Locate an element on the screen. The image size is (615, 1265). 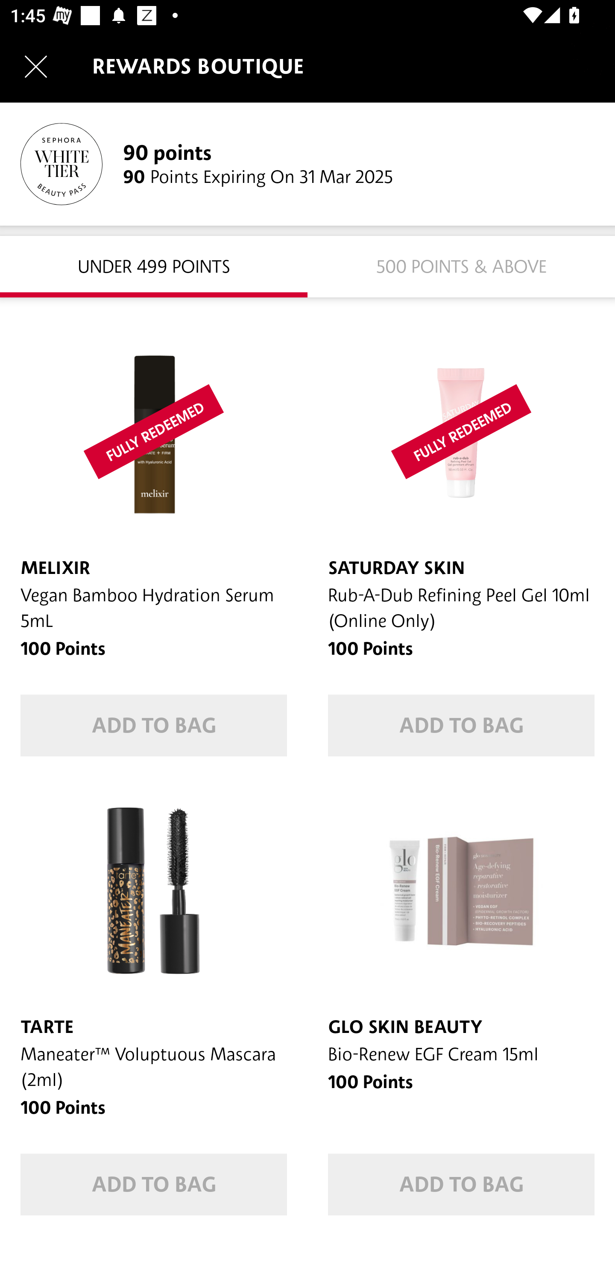
ADD TO BAG is located at coordinates (154, 1185).